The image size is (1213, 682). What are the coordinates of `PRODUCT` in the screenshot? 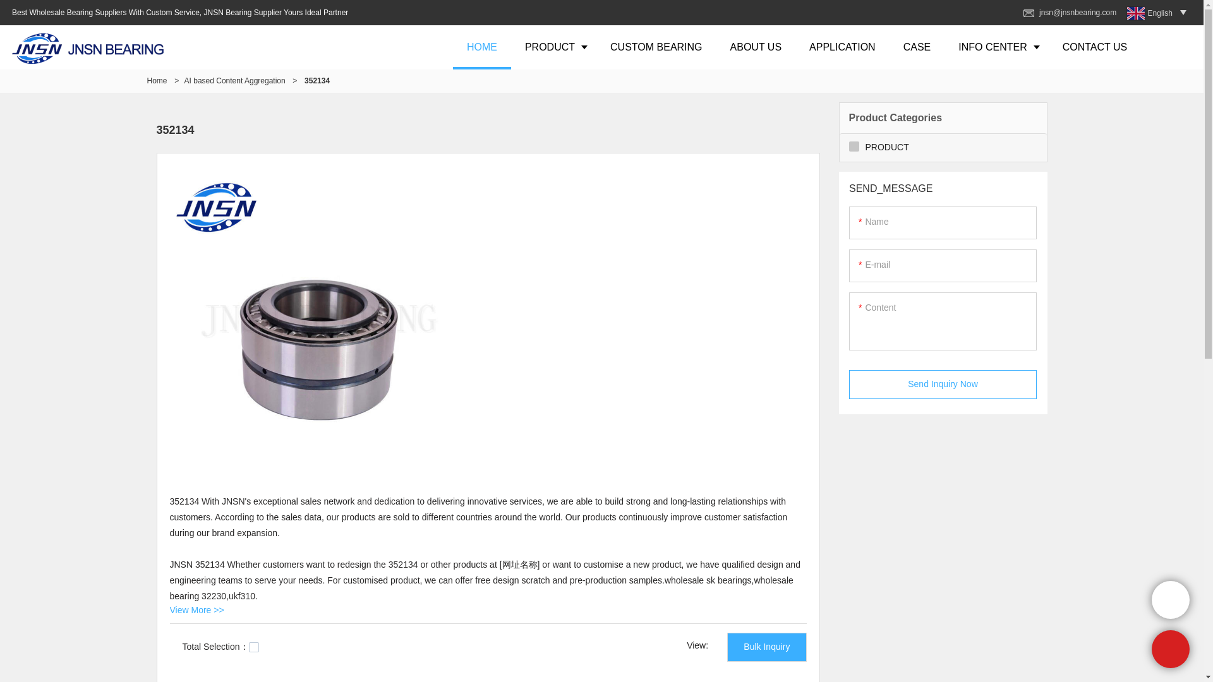 It's located at (553, 47).